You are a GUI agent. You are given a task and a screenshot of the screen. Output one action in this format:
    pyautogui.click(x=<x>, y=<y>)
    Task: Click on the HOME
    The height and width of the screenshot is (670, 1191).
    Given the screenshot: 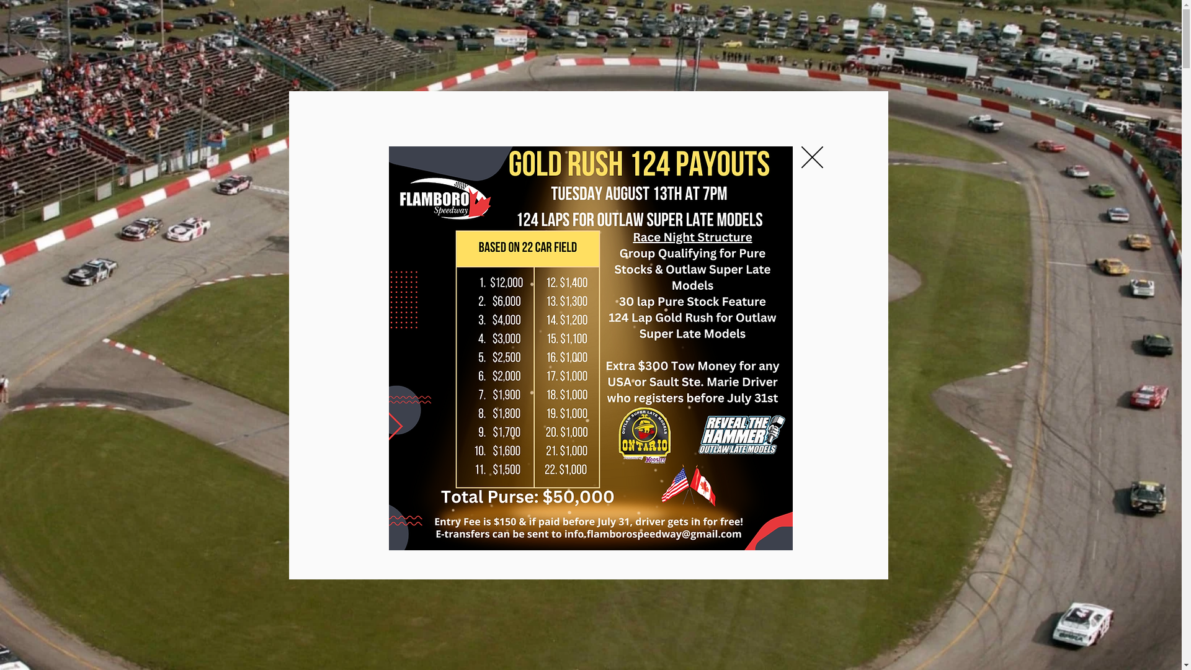 What is the action you would take?
    pyautogui.click(x=314, y=26)
    